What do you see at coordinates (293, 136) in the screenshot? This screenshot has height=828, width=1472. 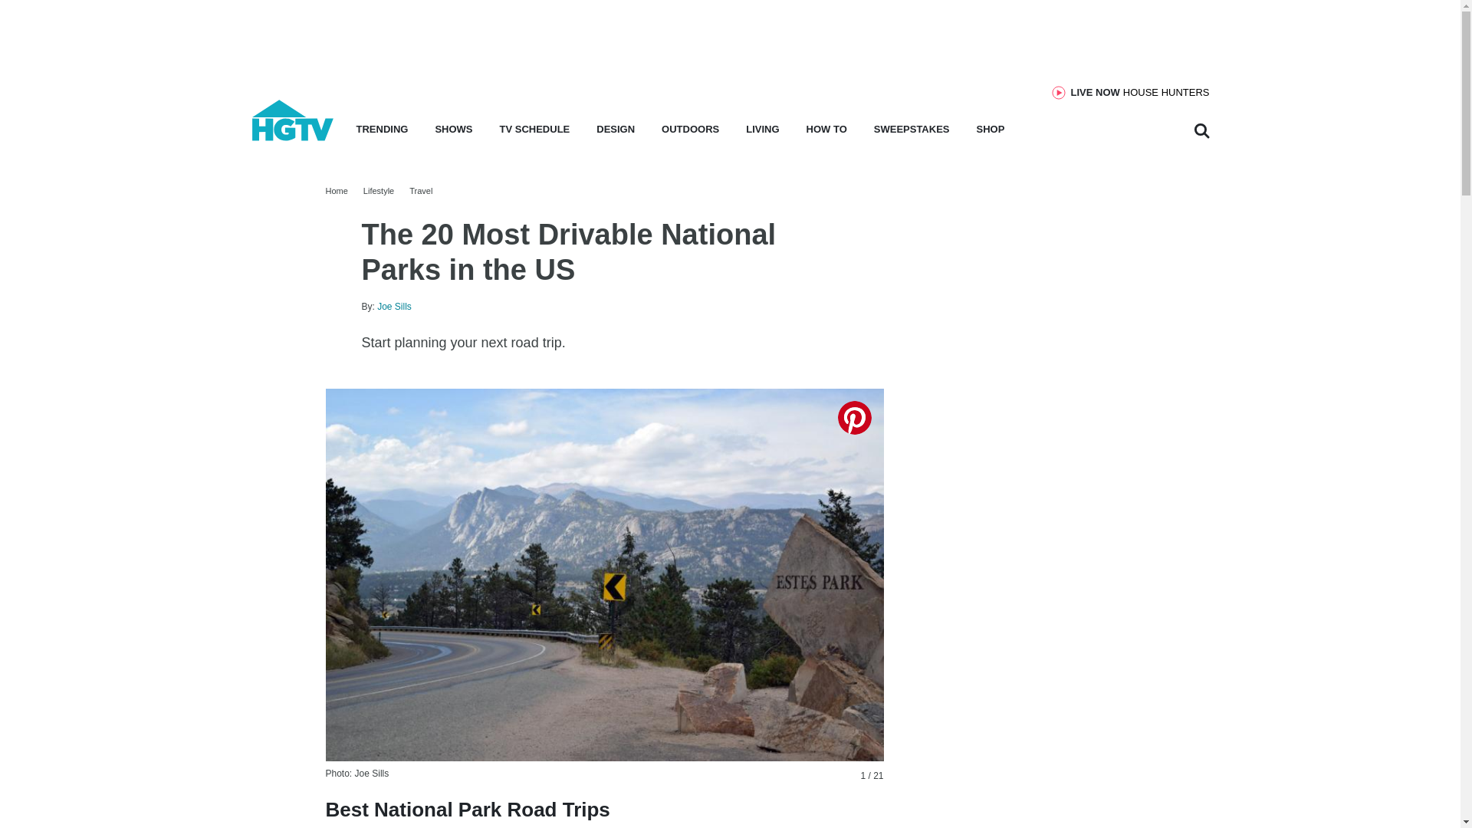 I see `home` at bounding box center [293, 136].